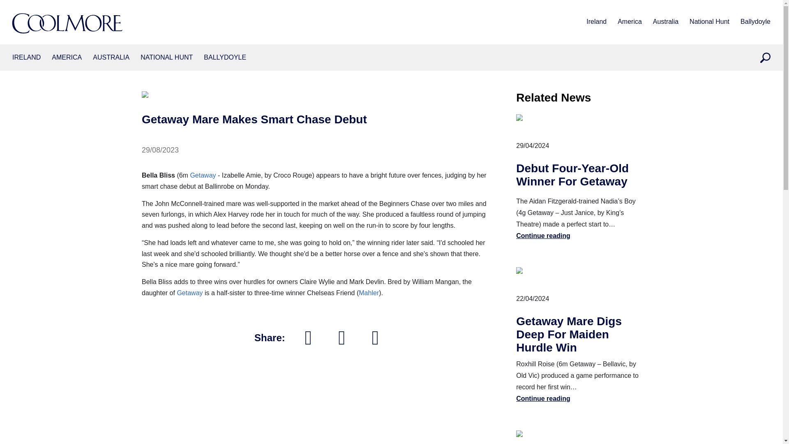  Describe the element at coordinates (203, 175) in the screenshot. I see `Getaway` at that location.